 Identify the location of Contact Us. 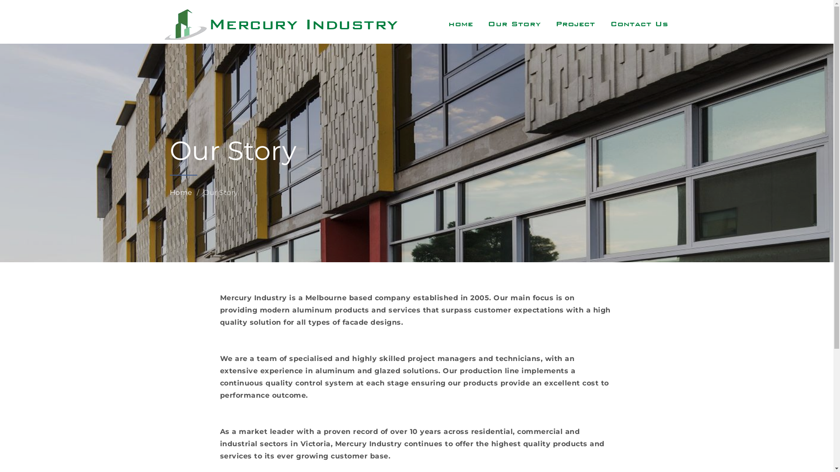
(640, 24).